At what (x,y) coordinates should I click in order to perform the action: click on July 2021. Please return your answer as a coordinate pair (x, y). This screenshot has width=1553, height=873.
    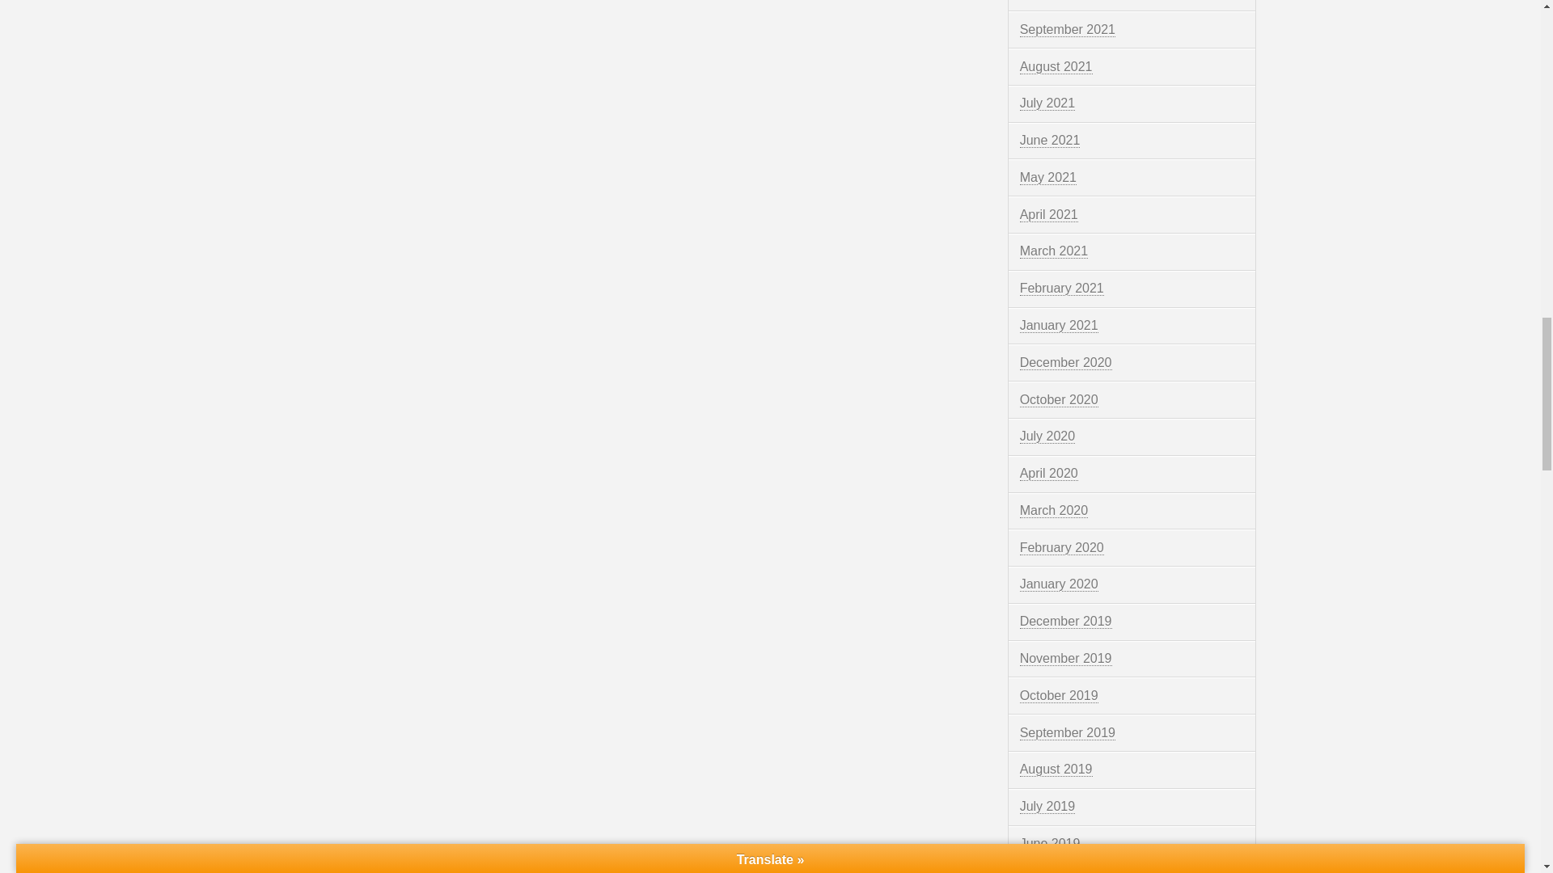
    Looking at the image, I should click on (1048, 103).